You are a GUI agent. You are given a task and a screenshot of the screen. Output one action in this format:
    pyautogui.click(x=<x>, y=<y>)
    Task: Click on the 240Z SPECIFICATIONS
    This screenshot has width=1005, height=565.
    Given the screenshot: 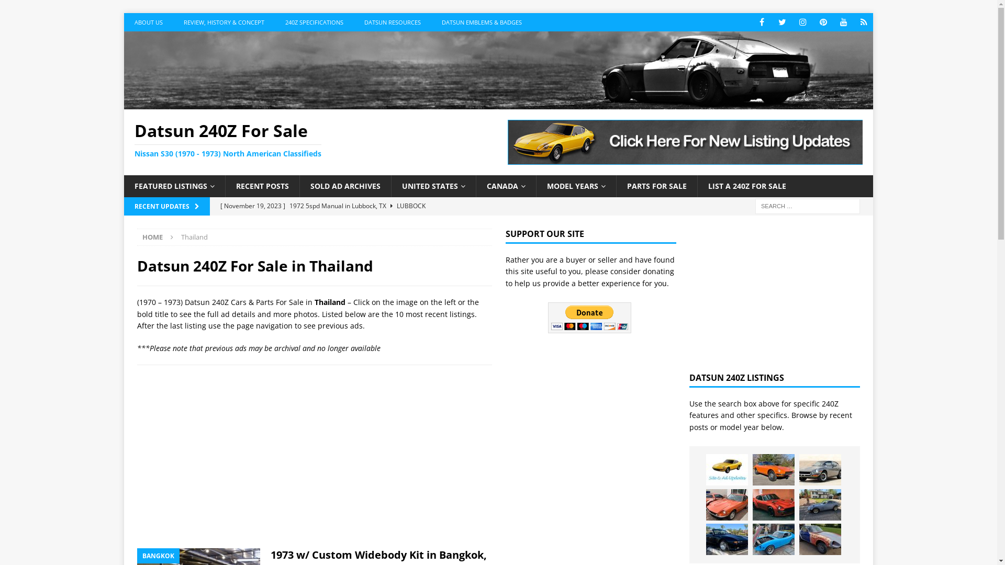 What is the action you would take?
    pyautogui.click(x=314, y=22)
    